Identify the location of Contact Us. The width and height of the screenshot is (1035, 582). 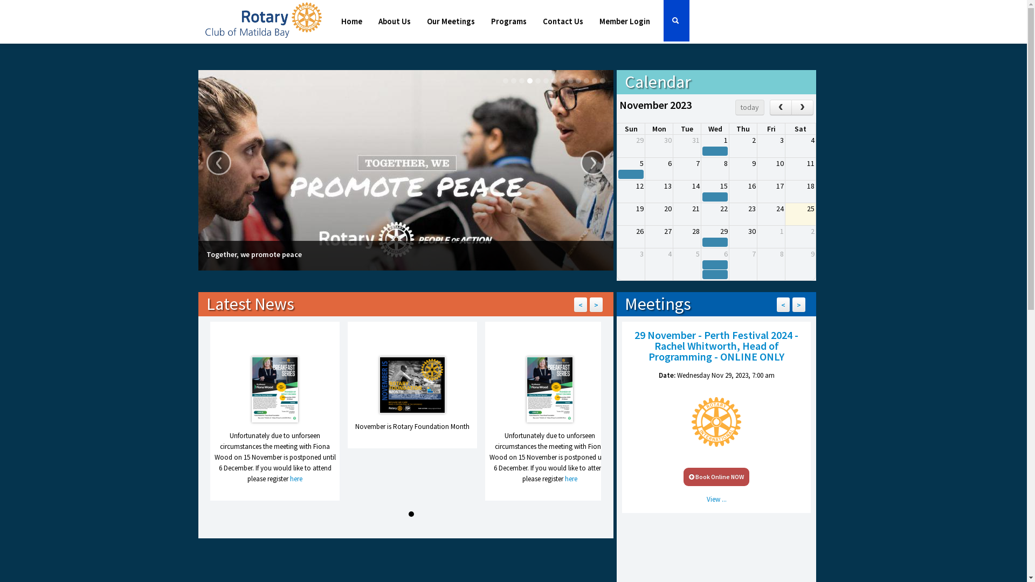
(563, 22).